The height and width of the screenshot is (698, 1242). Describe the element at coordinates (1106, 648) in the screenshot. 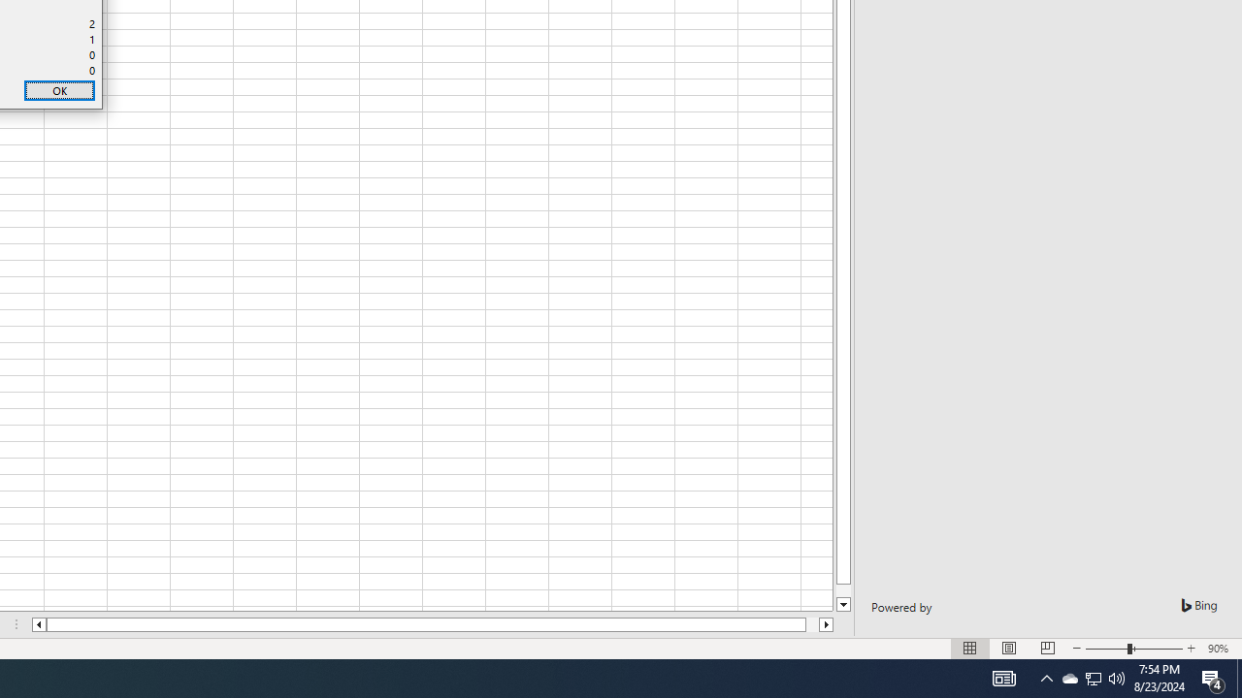

I see `Zoom Out` at that location.